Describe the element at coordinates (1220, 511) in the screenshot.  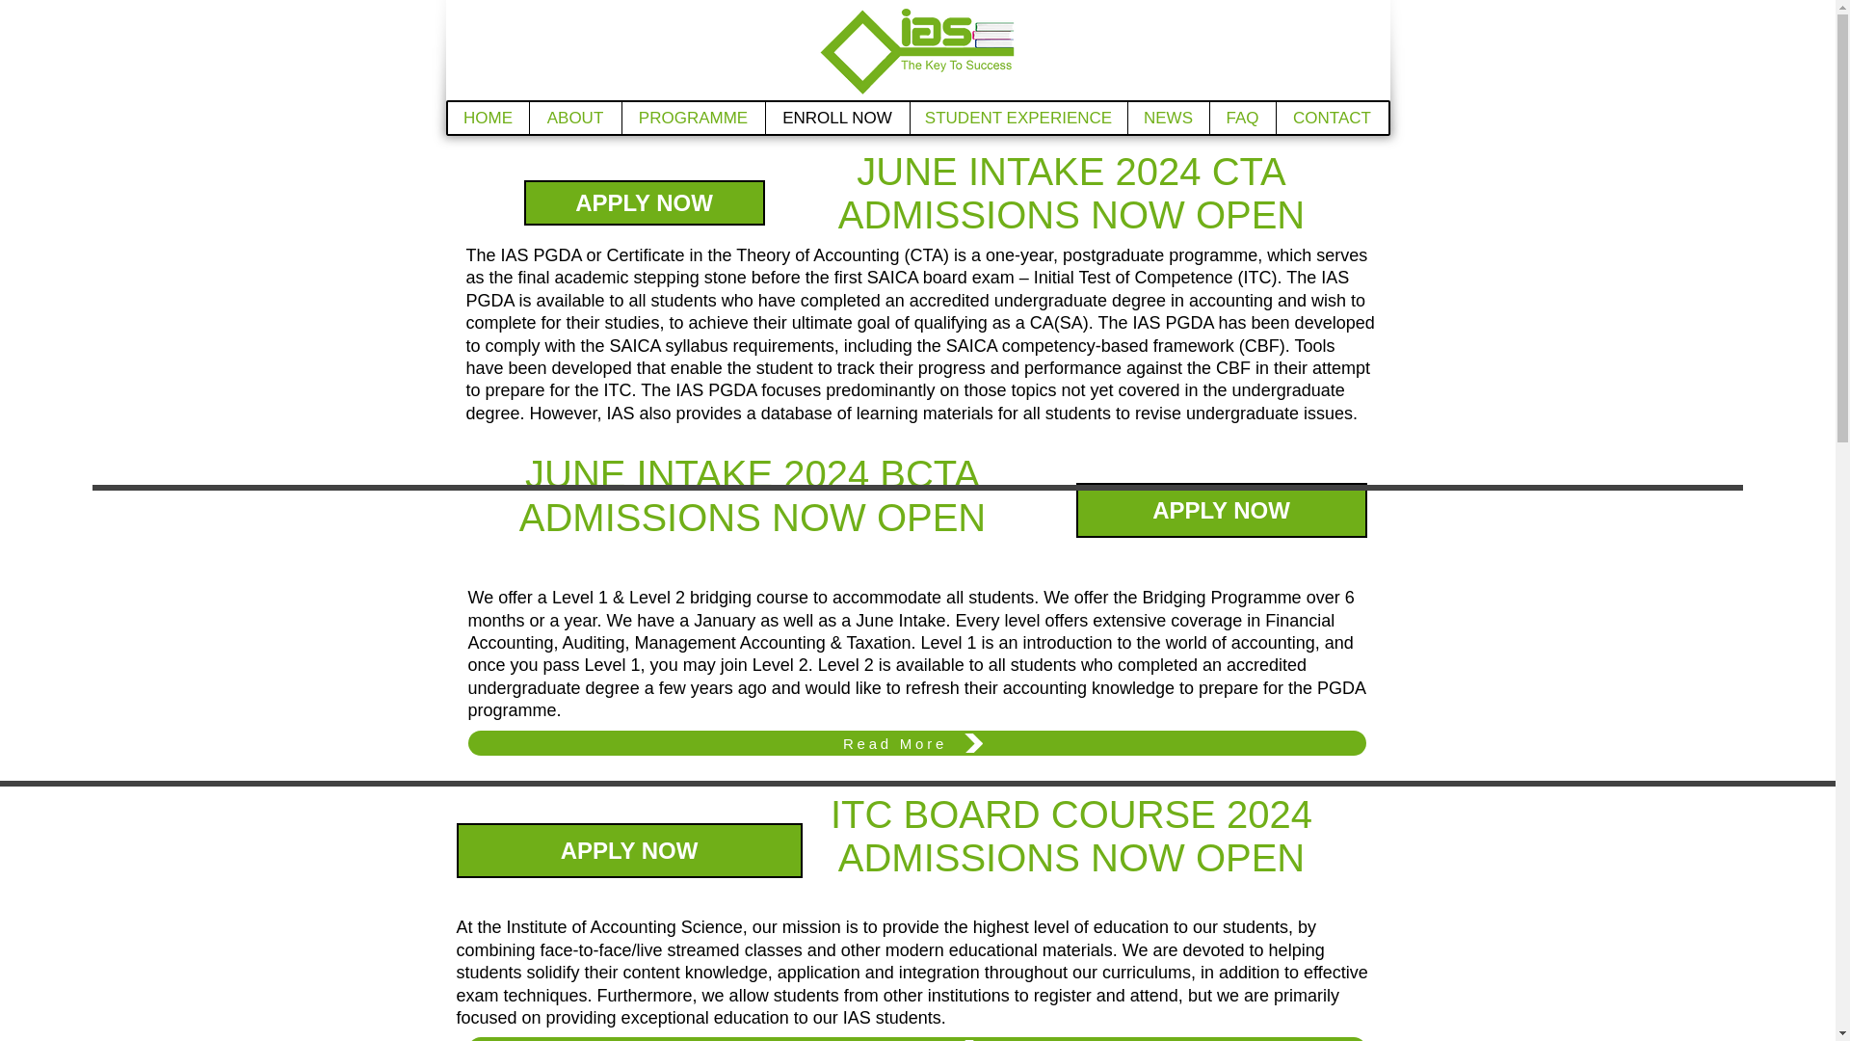
I see `APPLY NOW` at that location.